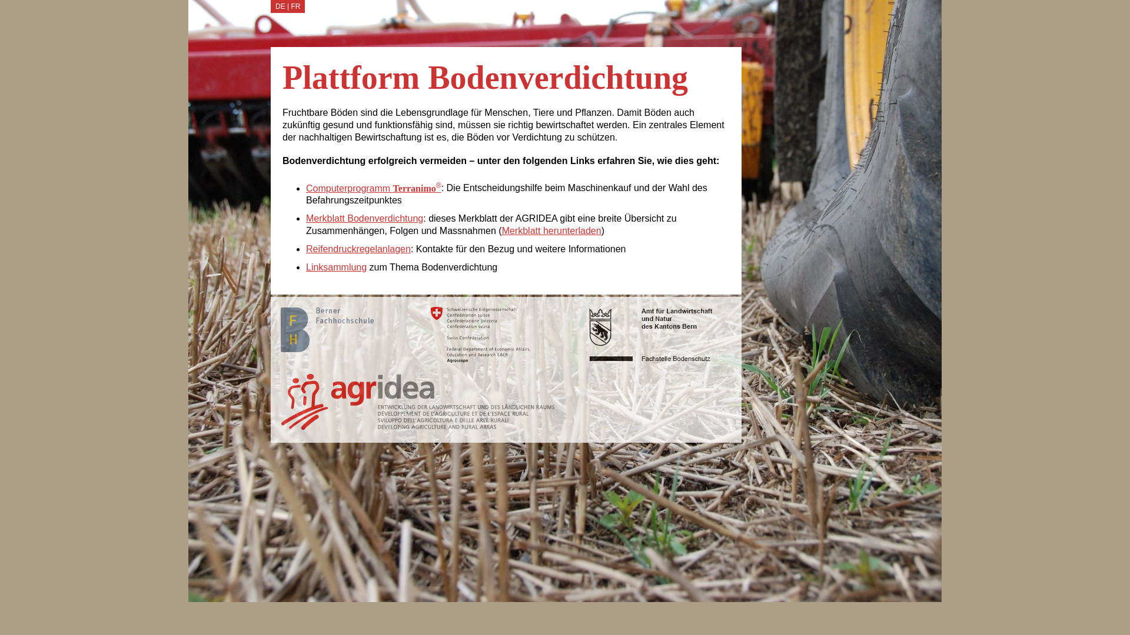 The height and width of the screenshot is (635, 1130). I want to click on Merkblatt herunterladen, so click(552, 230).